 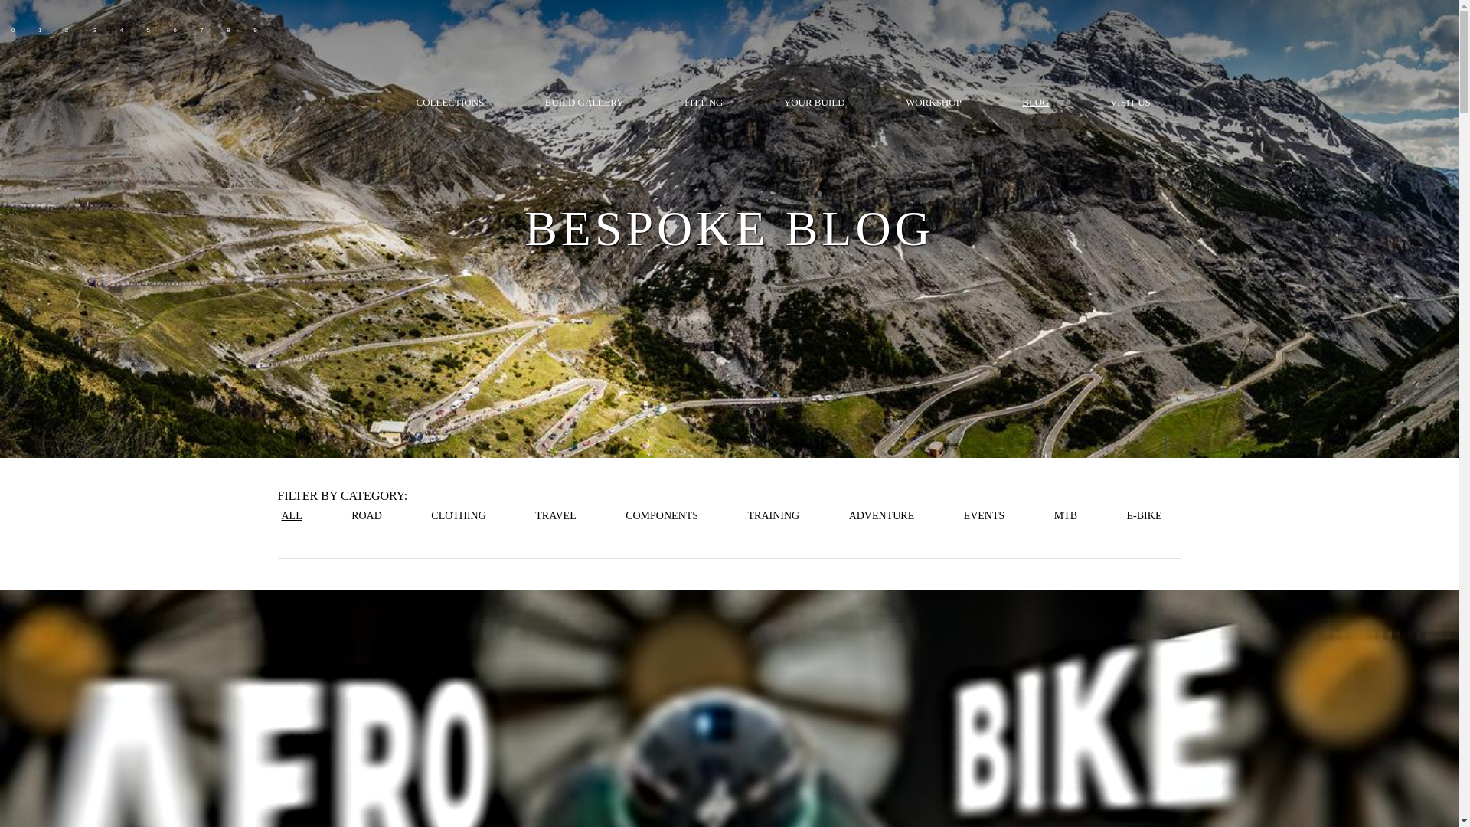 What do you see at coordinates (366, 515) in the screenshot?
I see `ROAD` at bounding box center [366, 515].